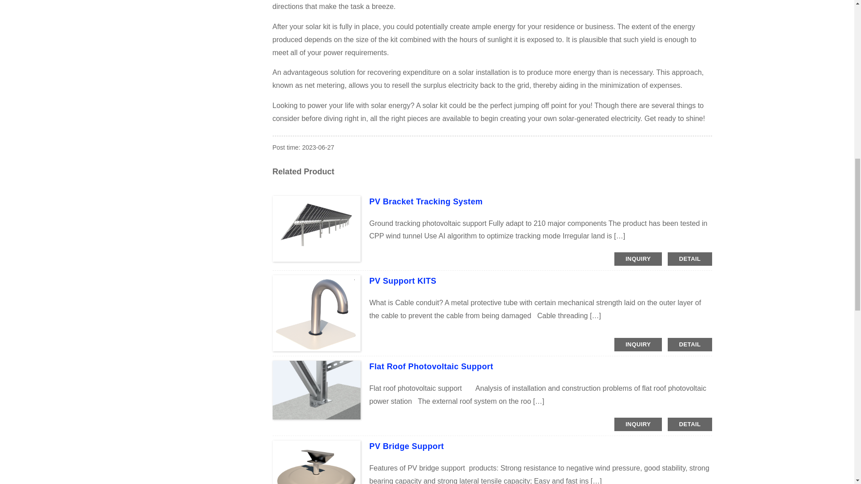 This screenshot has width=861, height=484. Describe the element at coordinates (426, 202) in the screenshot. I see `PV Bracket Tracking System` at that location.